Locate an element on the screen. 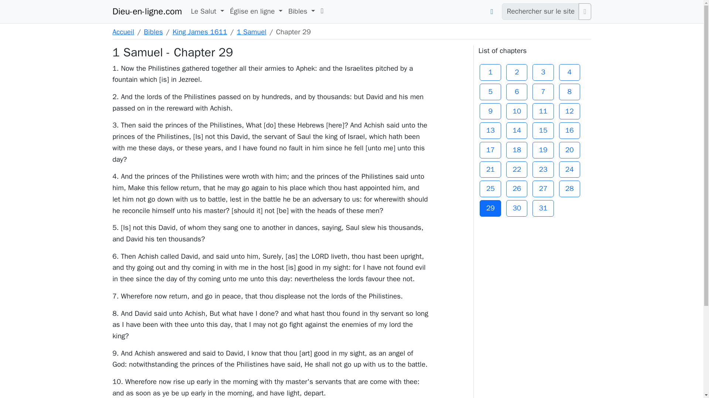  Dieu-en-ligne.com is located at coordinates (147, 11).